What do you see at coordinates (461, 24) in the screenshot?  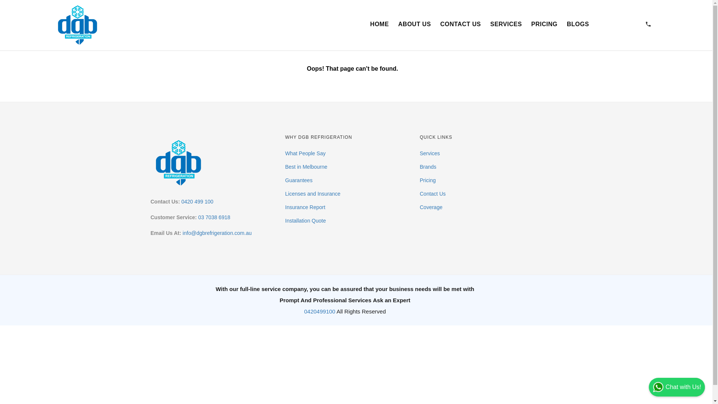 I see `CONTACT US` at bounding box center [461, 24].